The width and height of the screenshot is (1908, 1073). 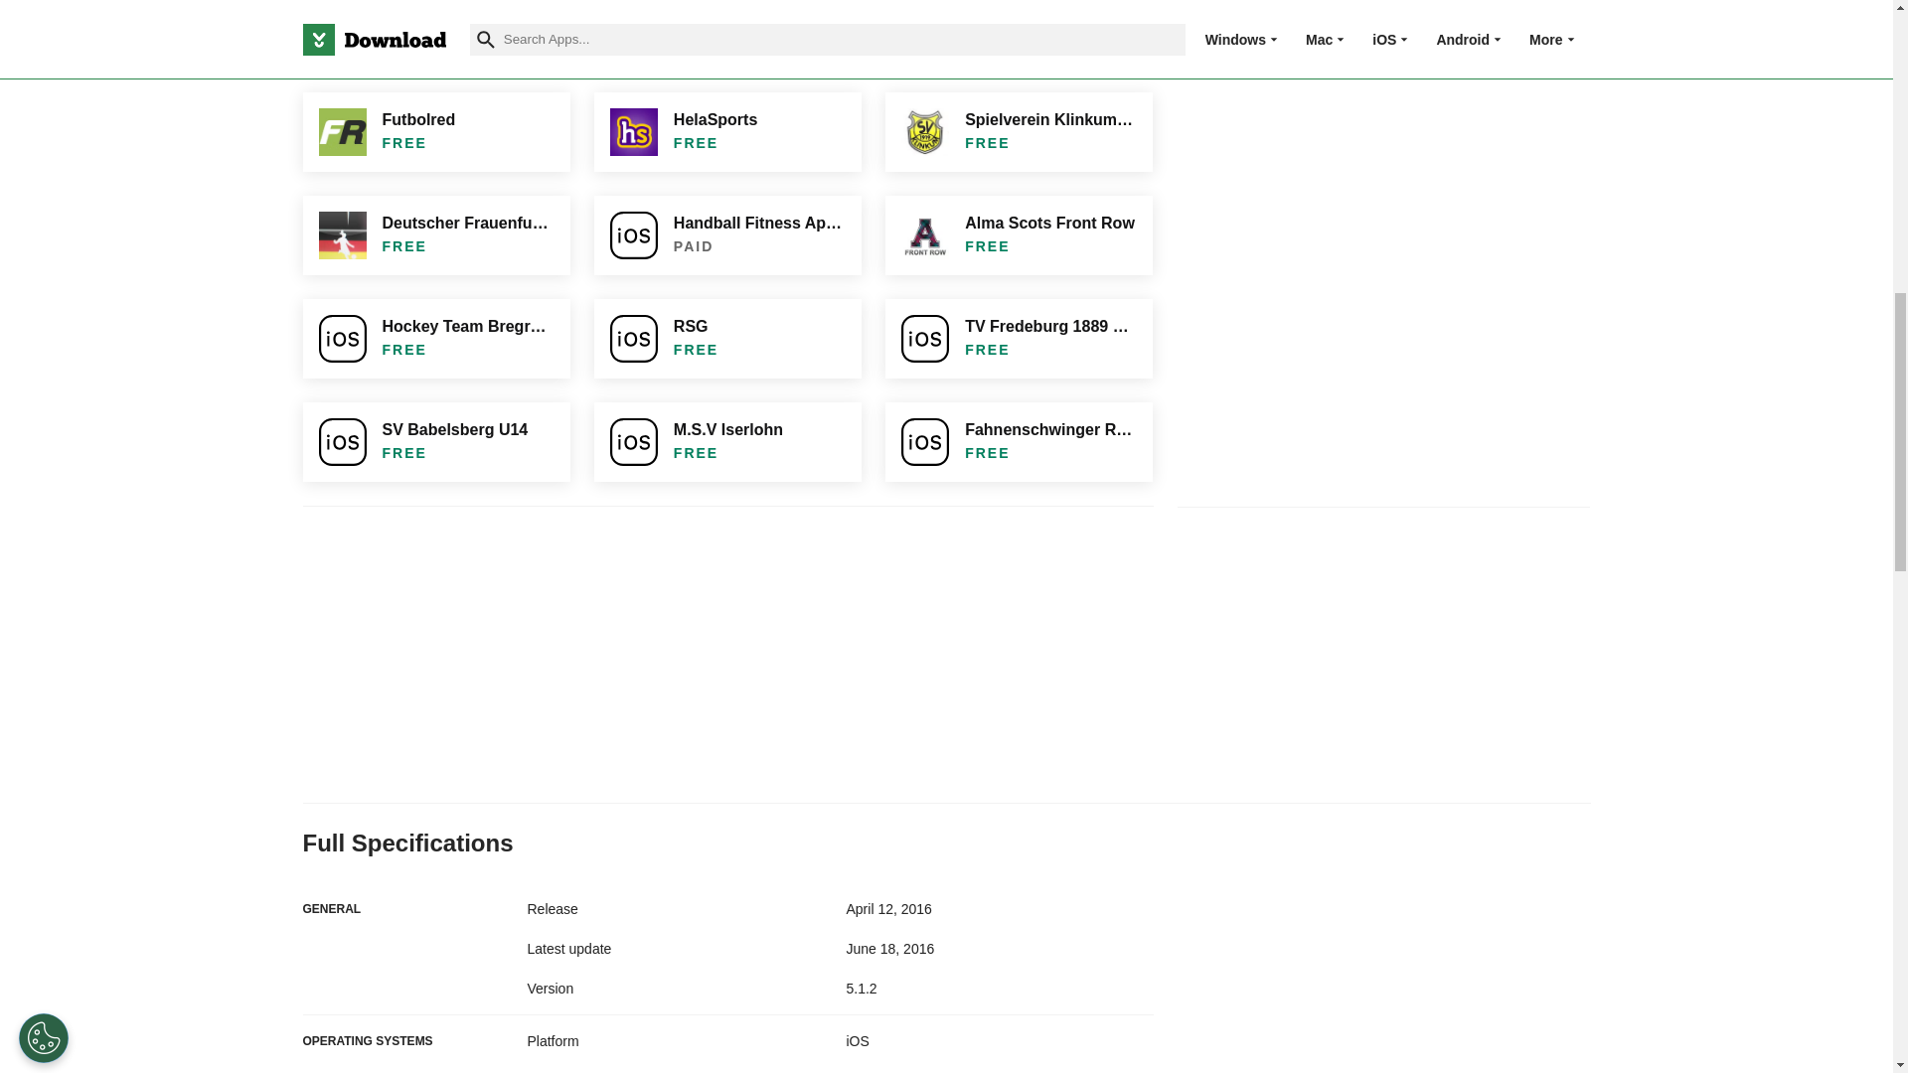 I want to click on Fahnenschwinger Rastatt e.V., so click(x=1018, y=441).